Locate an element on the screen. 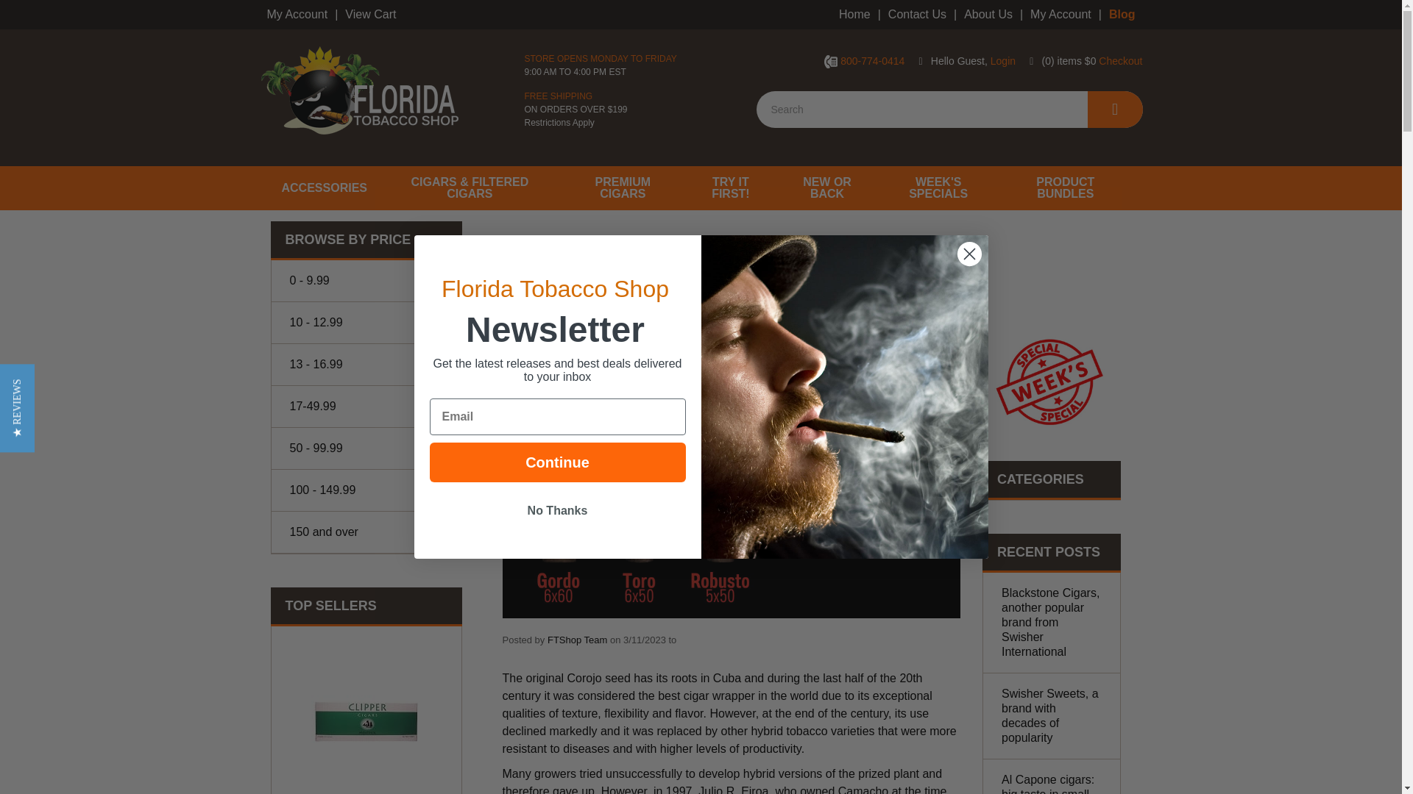 Image resolution: width=1413 pixels, height=794 pixels. My Account is located at coordinates (297, 15).